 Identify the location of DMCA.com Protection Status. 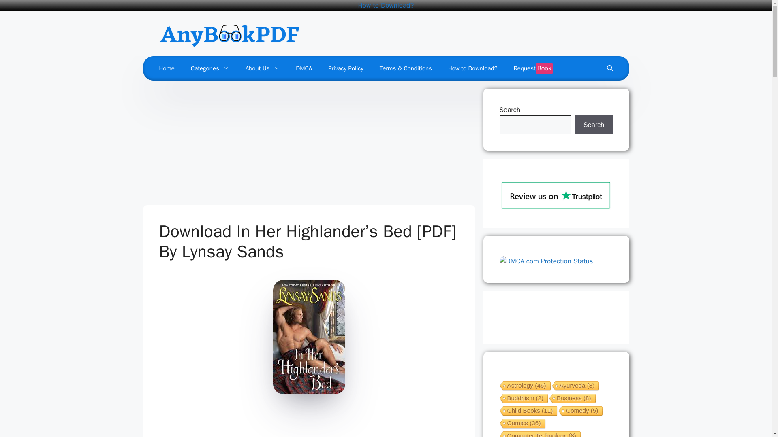
(546, 261).